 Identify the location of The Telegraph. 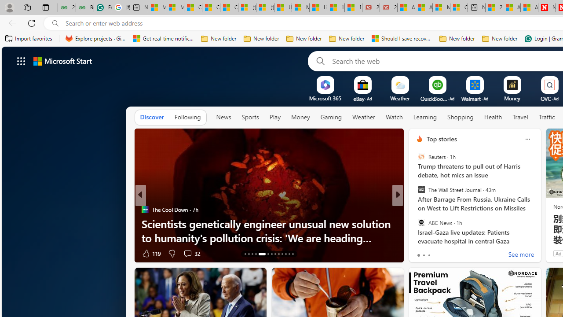
(415, 210).